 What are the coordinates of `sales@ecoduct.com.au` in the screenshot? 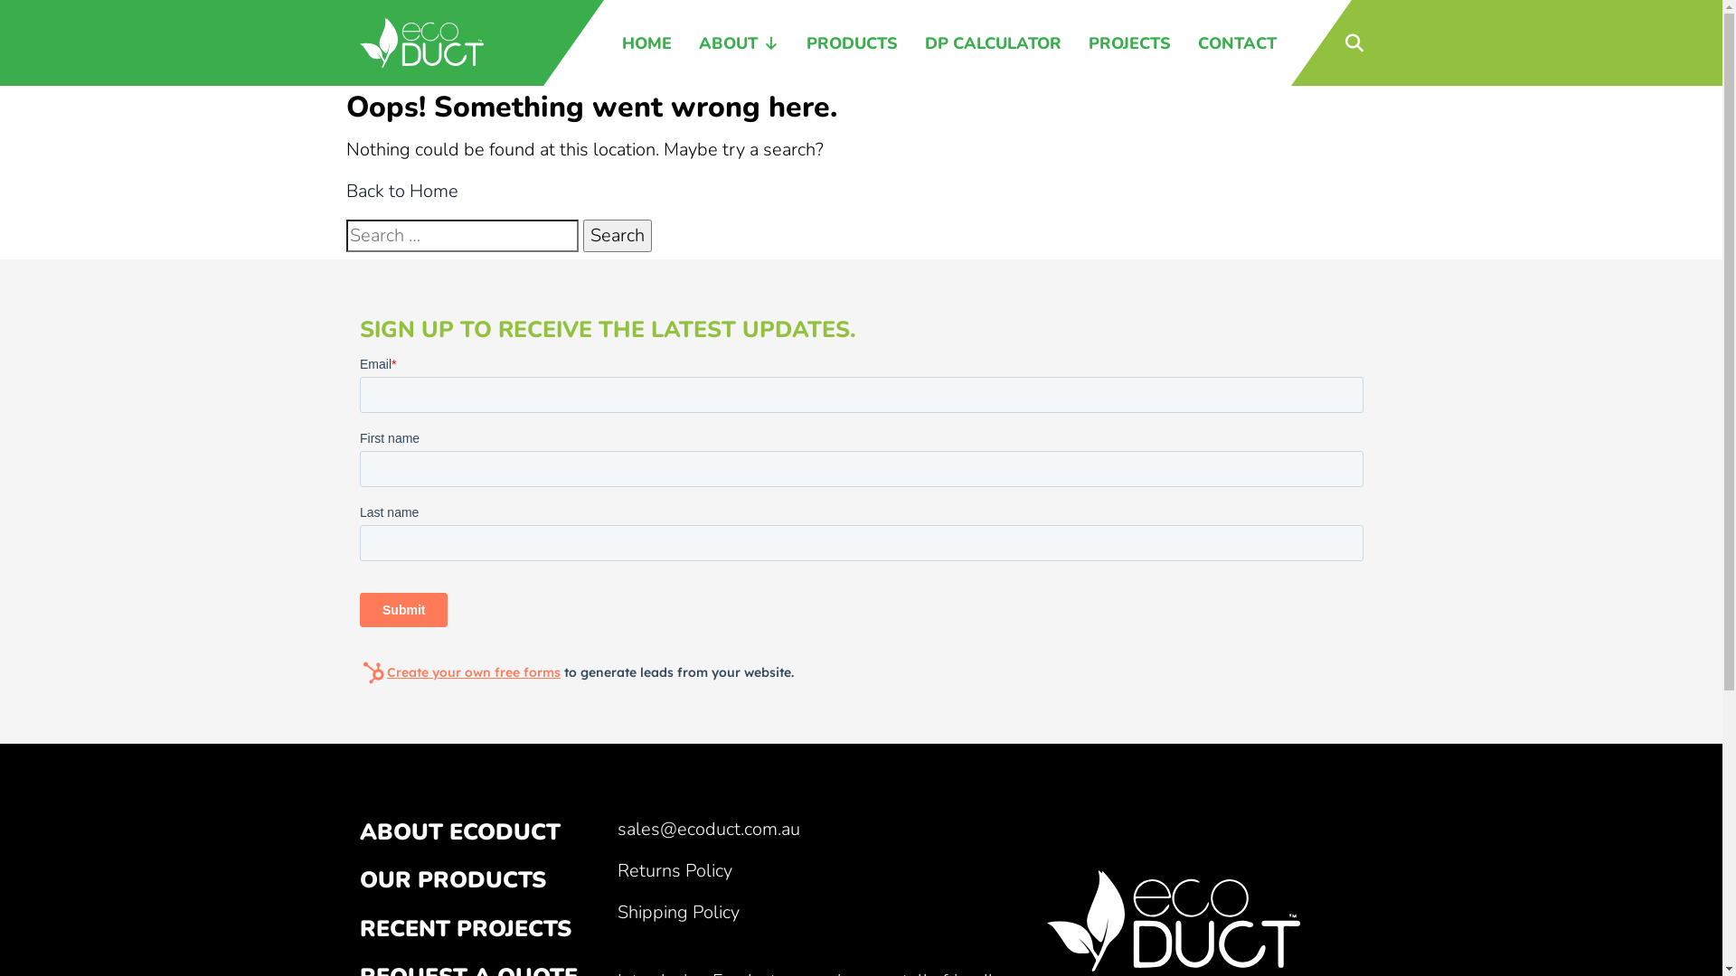 It's located at (708, 830).